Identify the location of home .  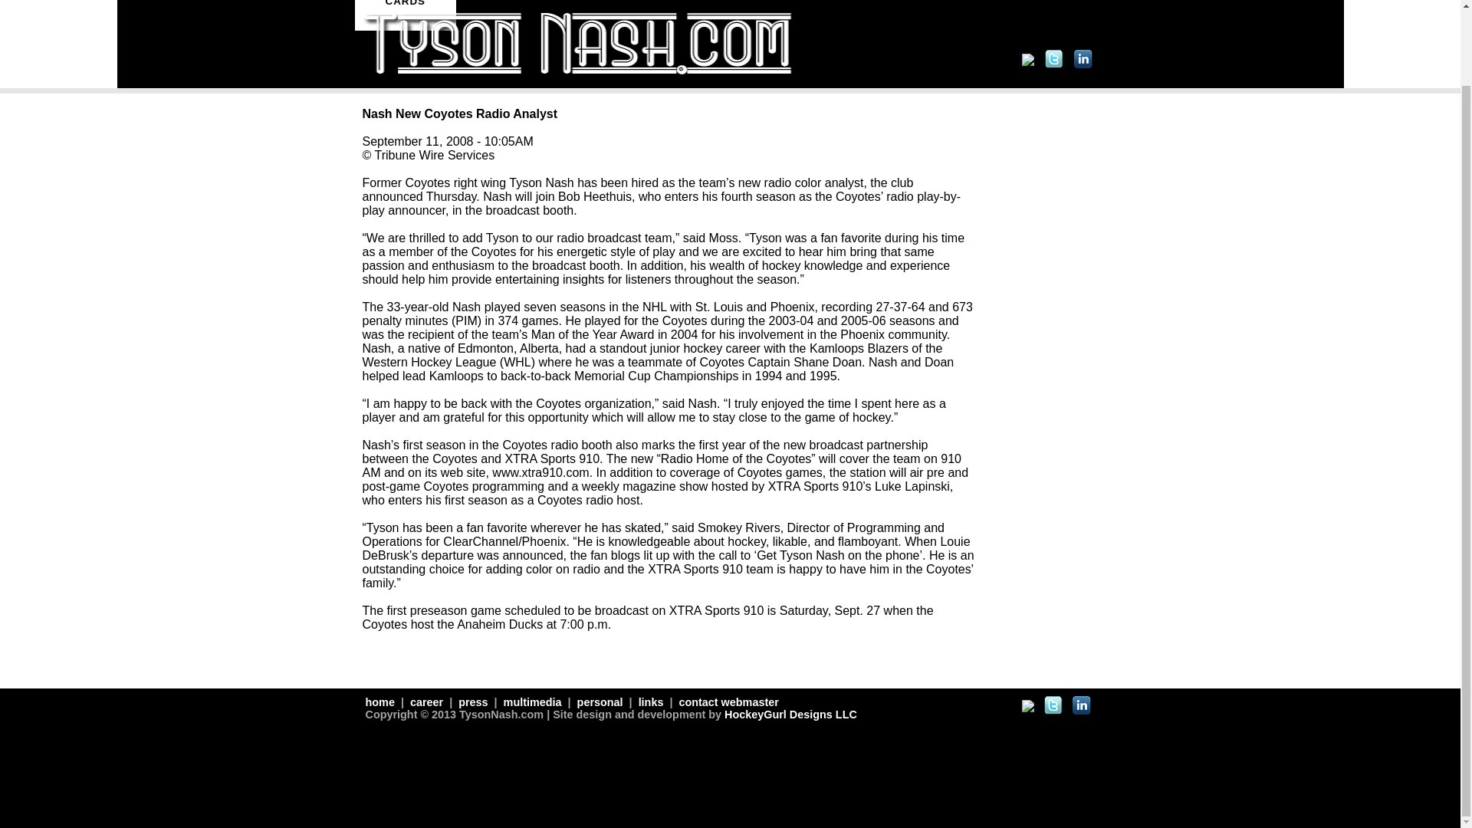
(381, 702).